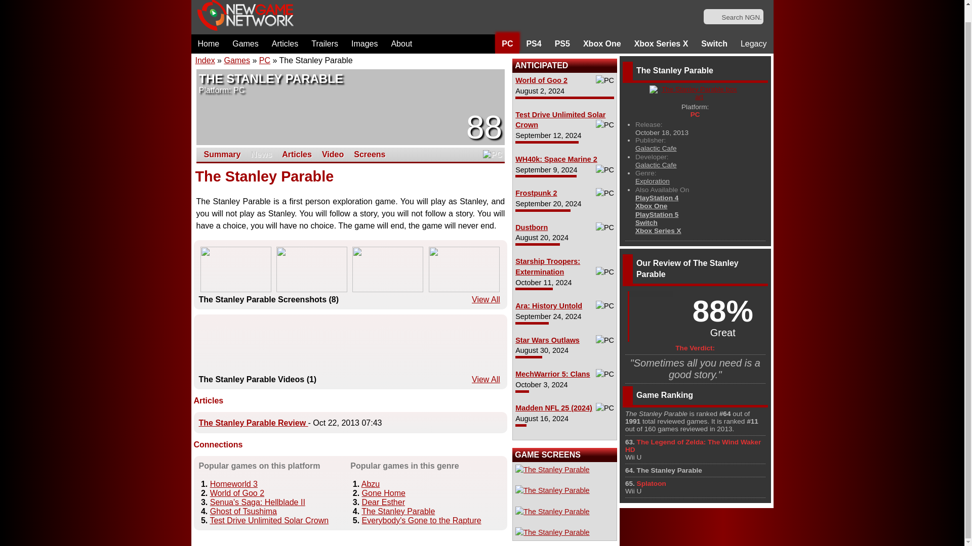 This screenshot has height=546, width=972. I want to click on Home, so click(209, 43).